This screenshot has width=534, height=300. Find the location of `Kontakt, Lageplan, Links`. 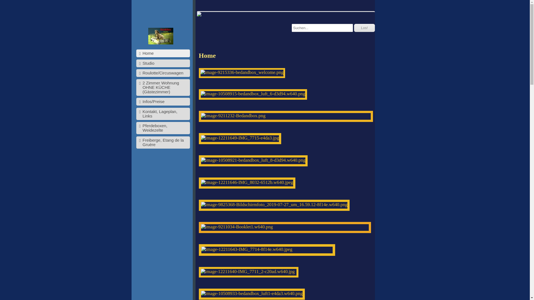

Kontakt, Lageplan, Links is located at coordinates (163, 114).